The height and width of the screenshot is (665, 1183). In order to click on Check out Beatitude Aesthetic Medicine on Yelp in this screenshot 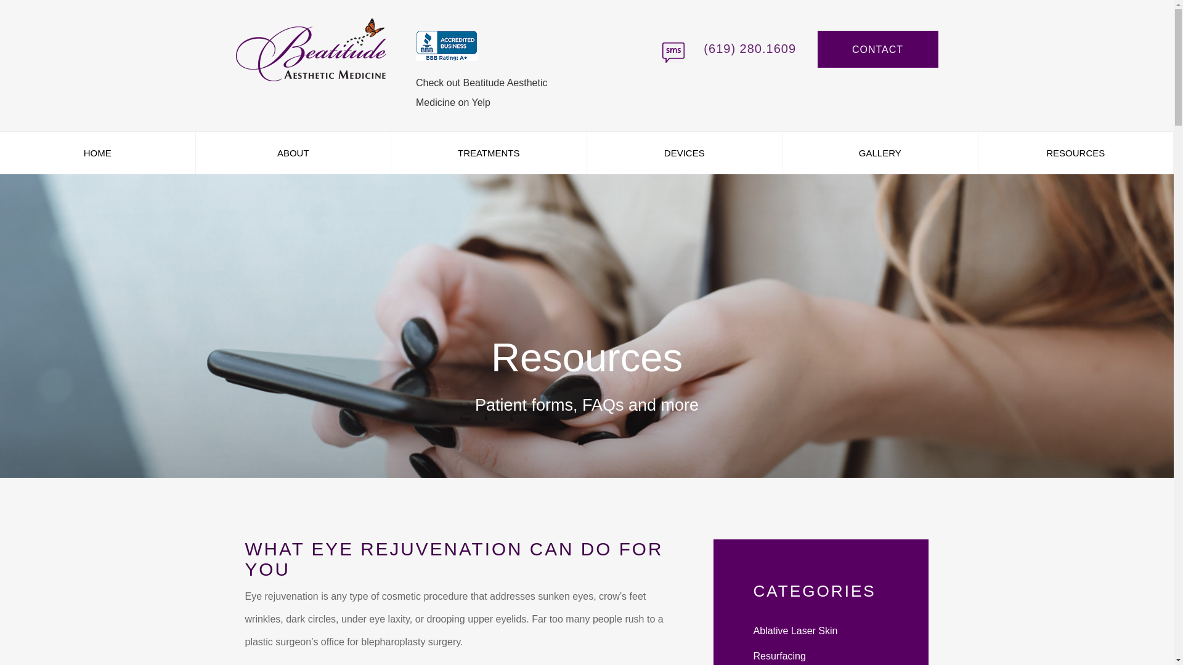, I will do `click(481, 92)`.